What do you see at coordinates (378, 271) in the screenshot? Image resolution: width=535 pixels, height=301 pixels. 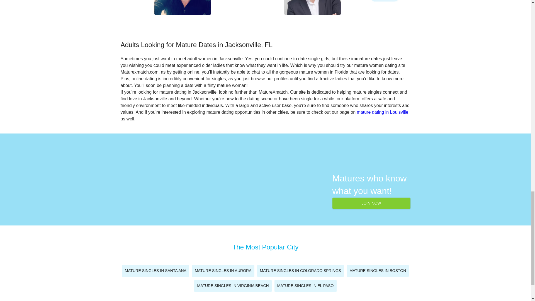 I see `MATURE SINGLES IN BOSTON` at bounding box center [378, 271].